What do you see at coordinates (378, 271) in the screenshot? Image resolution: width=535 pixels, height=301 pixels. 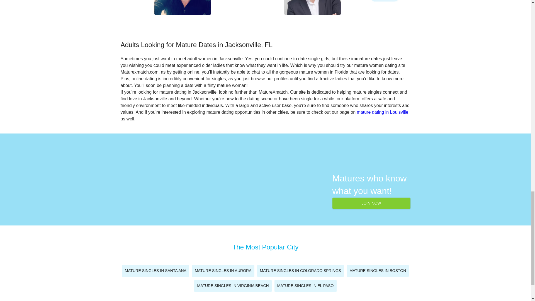 I see `MATURE SINGLES IN BOSTON` at bounding box center [378, 271].